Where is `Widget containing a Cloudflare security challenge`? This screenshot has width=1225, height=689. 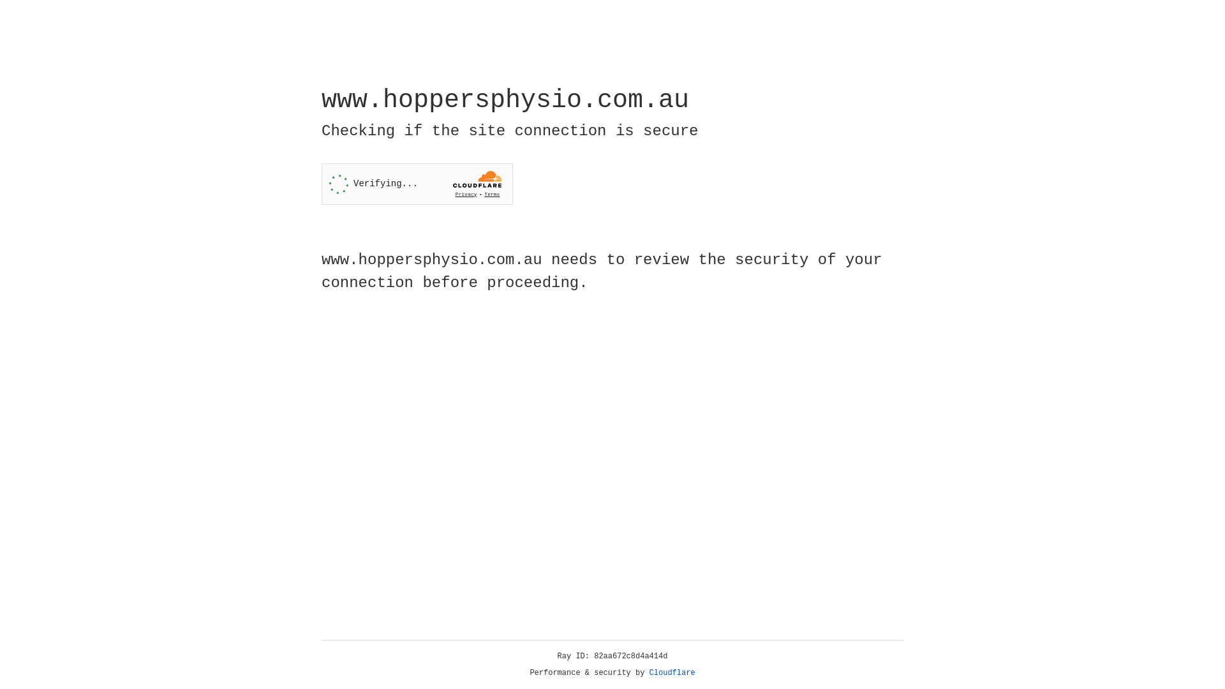 Widget containing a Cloudflare security challenge is located at coordinates (417, 184).